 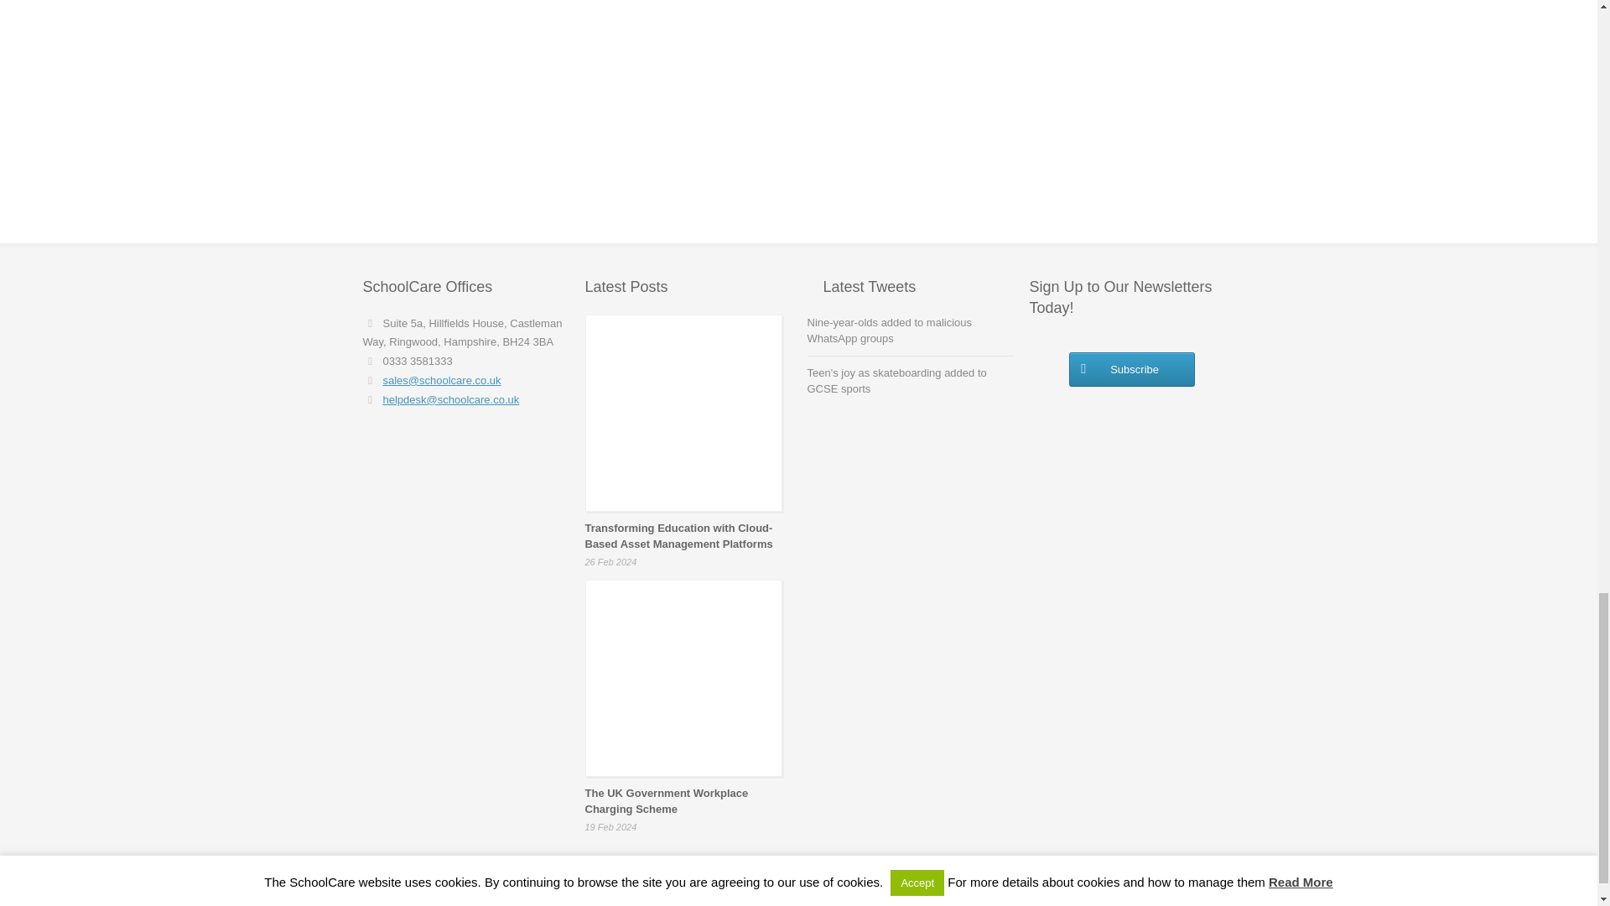 What do you see at coordinates (1177, 883) in the screenshot?
I see `Twitter` at bounding box center [1177, 883].